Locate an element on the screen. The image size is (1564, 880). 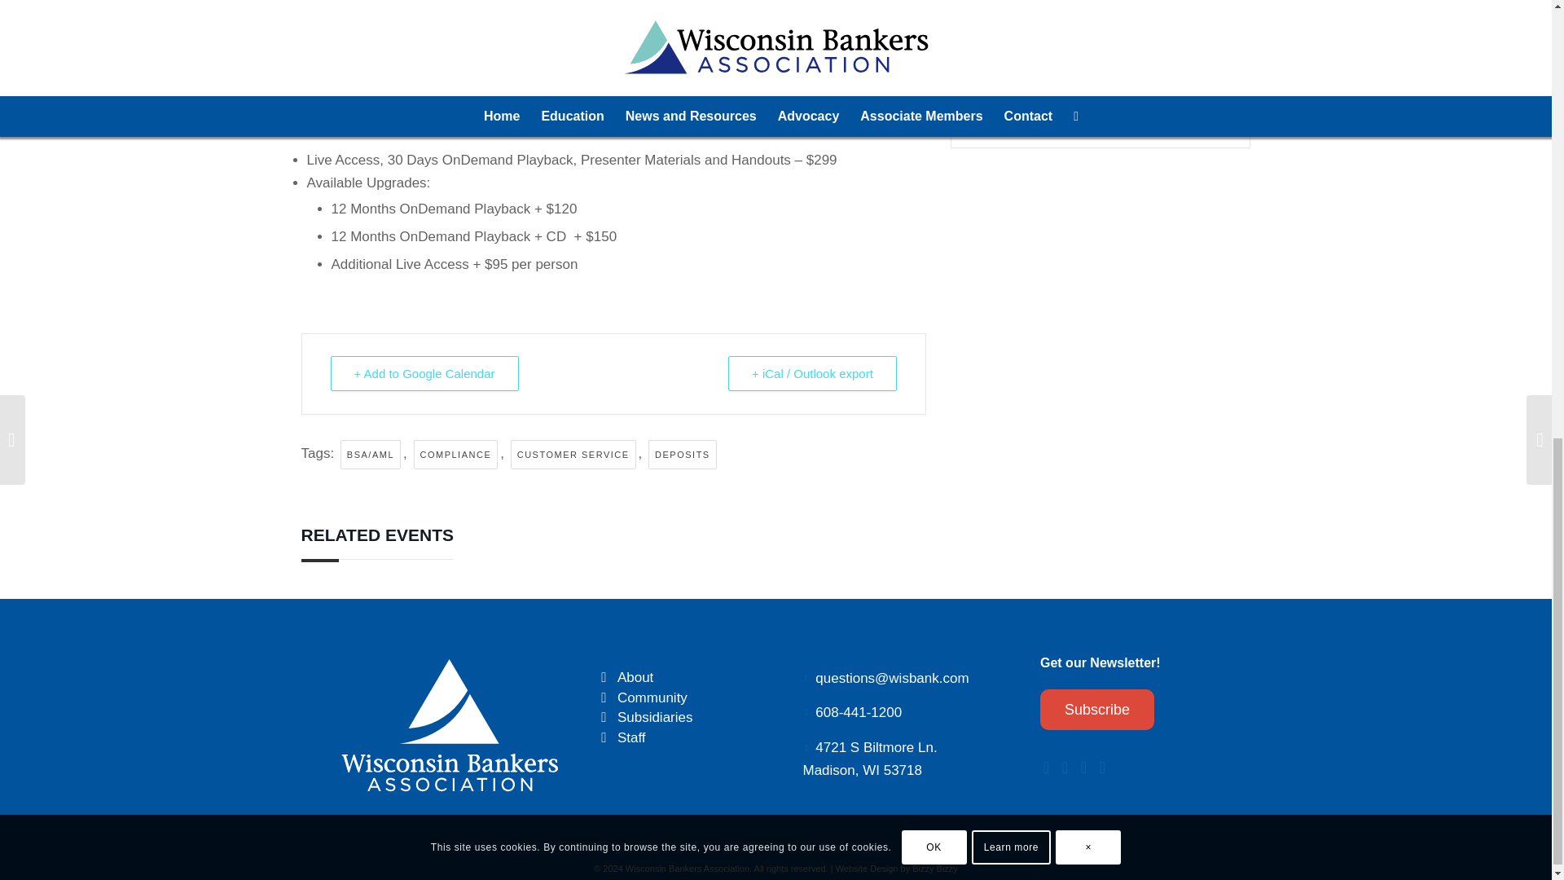
Tweet is located at coordinates (1079, 95).